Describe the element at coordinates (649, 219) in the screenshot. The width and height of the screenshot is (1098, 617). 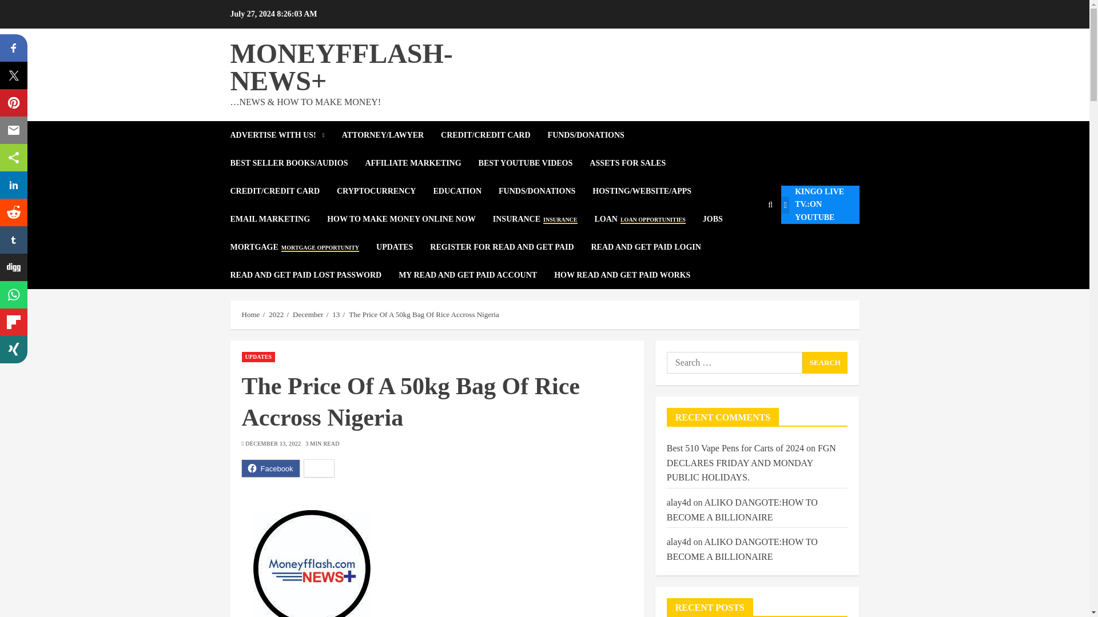
I see `LOANLOAN OPPORTUNITIES` at that location.